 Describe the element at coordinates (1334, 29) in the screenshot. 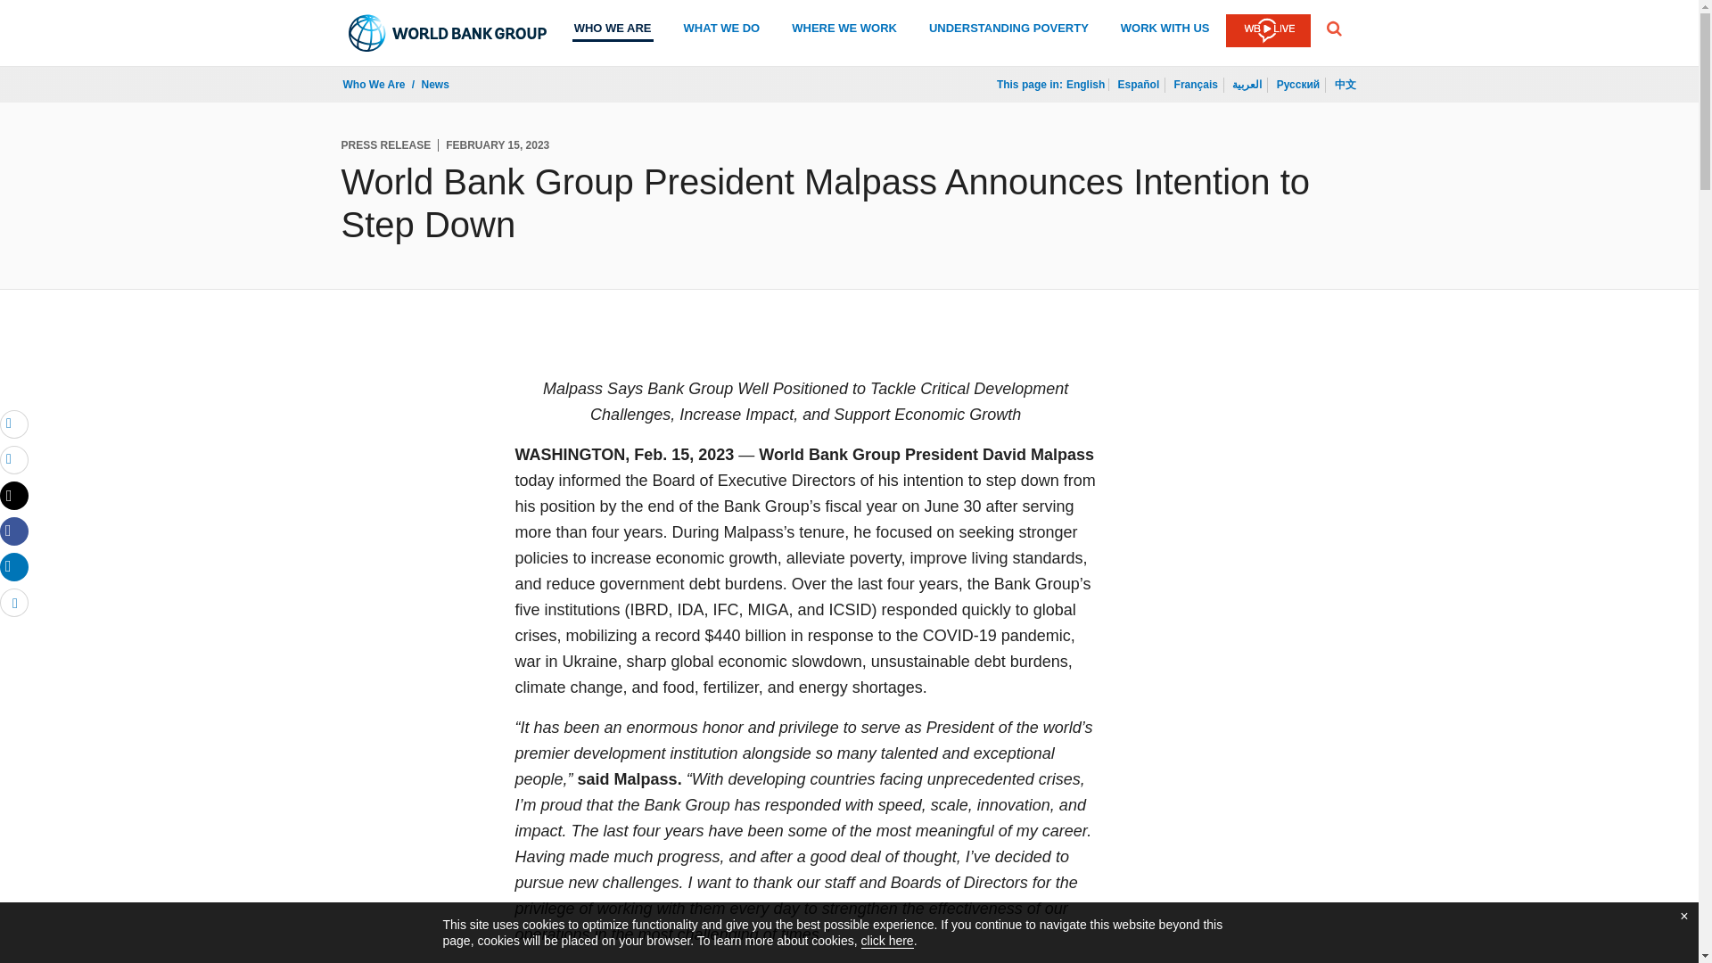

I see `Global Search` at that location.